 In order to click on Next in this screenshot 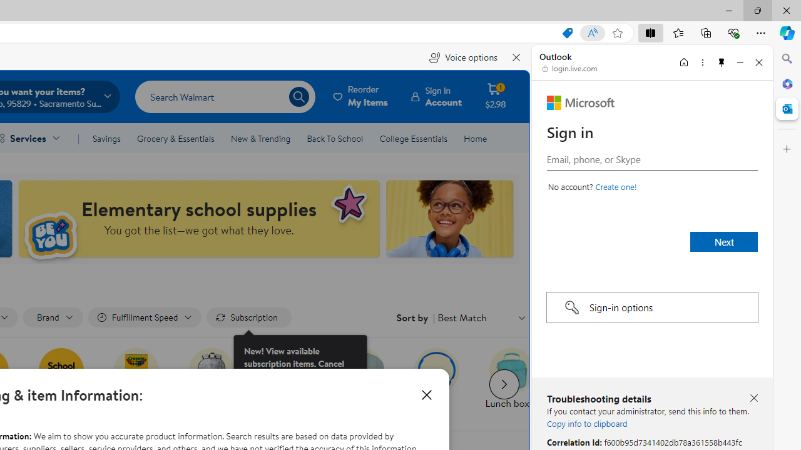, I will do `click(723, 241)`.